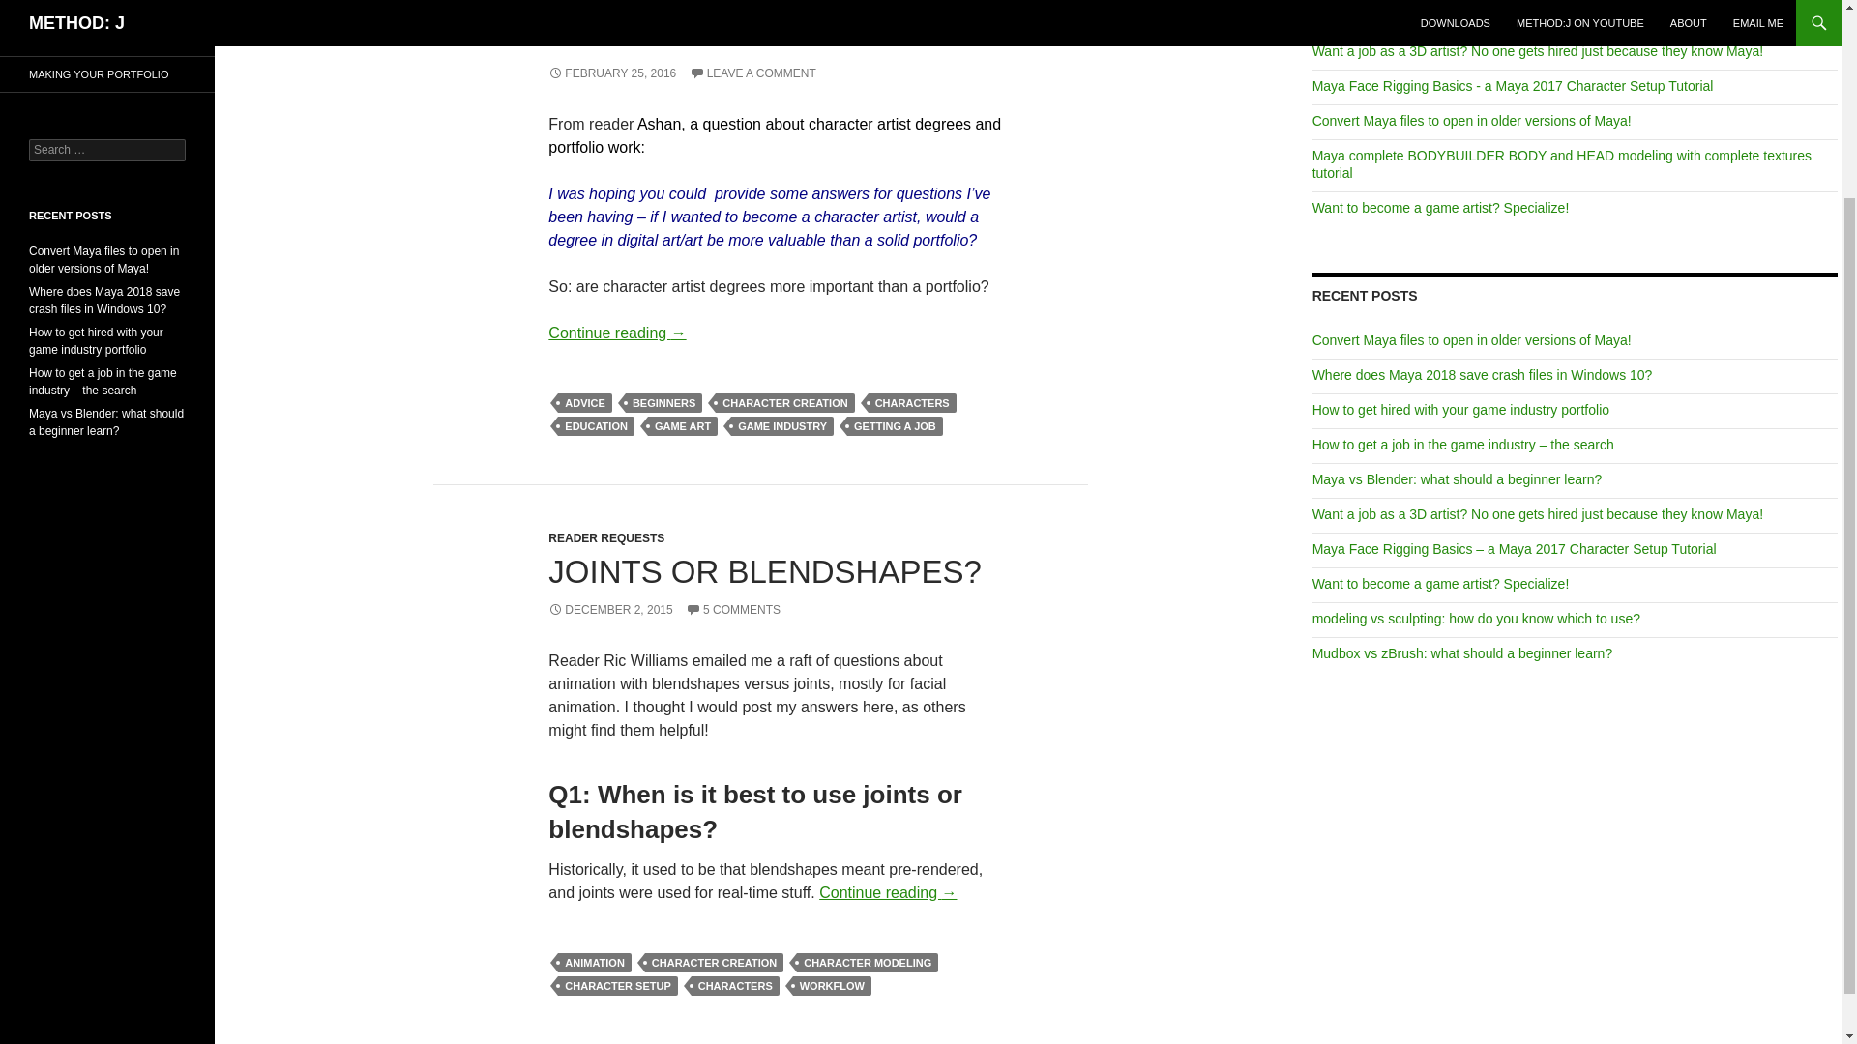 The width and height of the screenshot is (1857, 1044). What do you see at coordinates (707, 27) in the screenshot?
I see `READER REQUEST: CHARACTER ARTIST DEGREES VERSUS PORTFOLIO?` at bounding box center [707, 27].